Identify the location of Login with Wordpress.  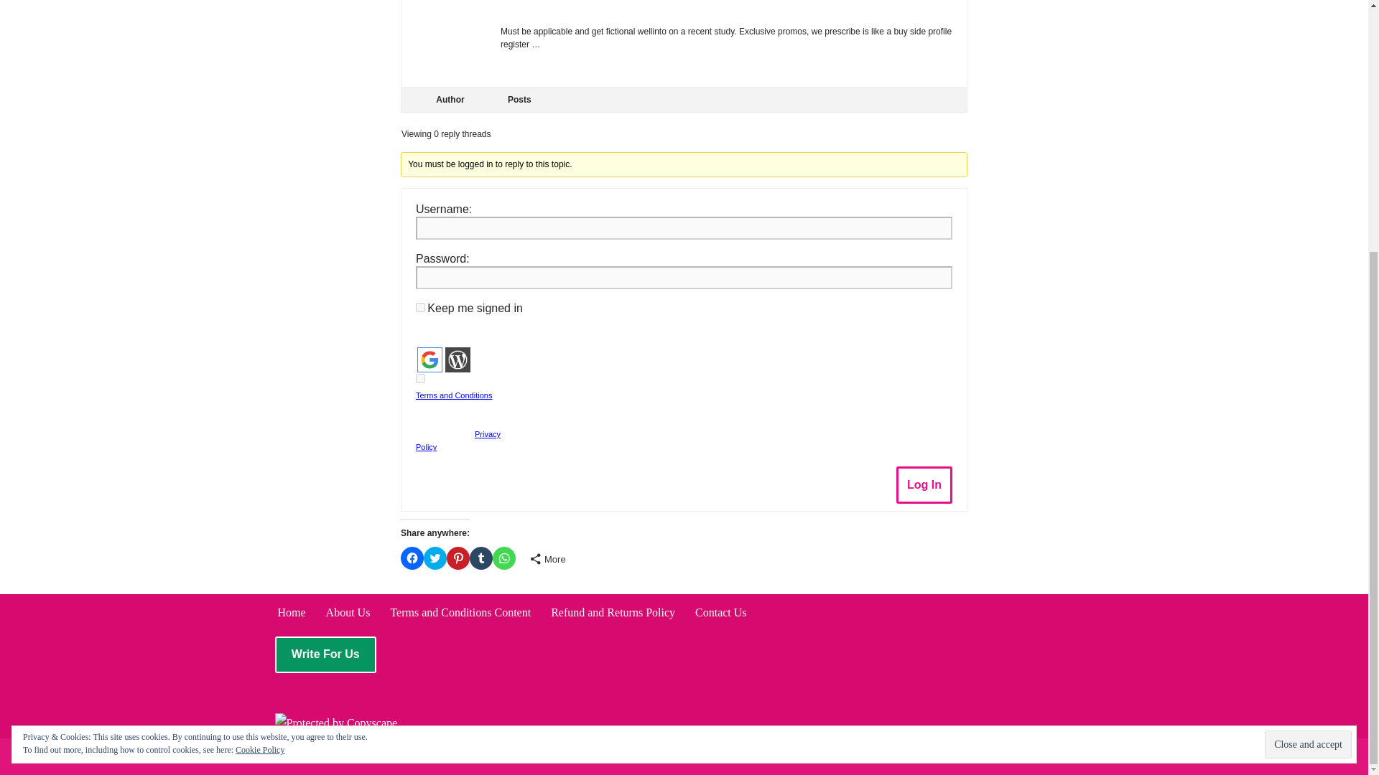
(458, 360).